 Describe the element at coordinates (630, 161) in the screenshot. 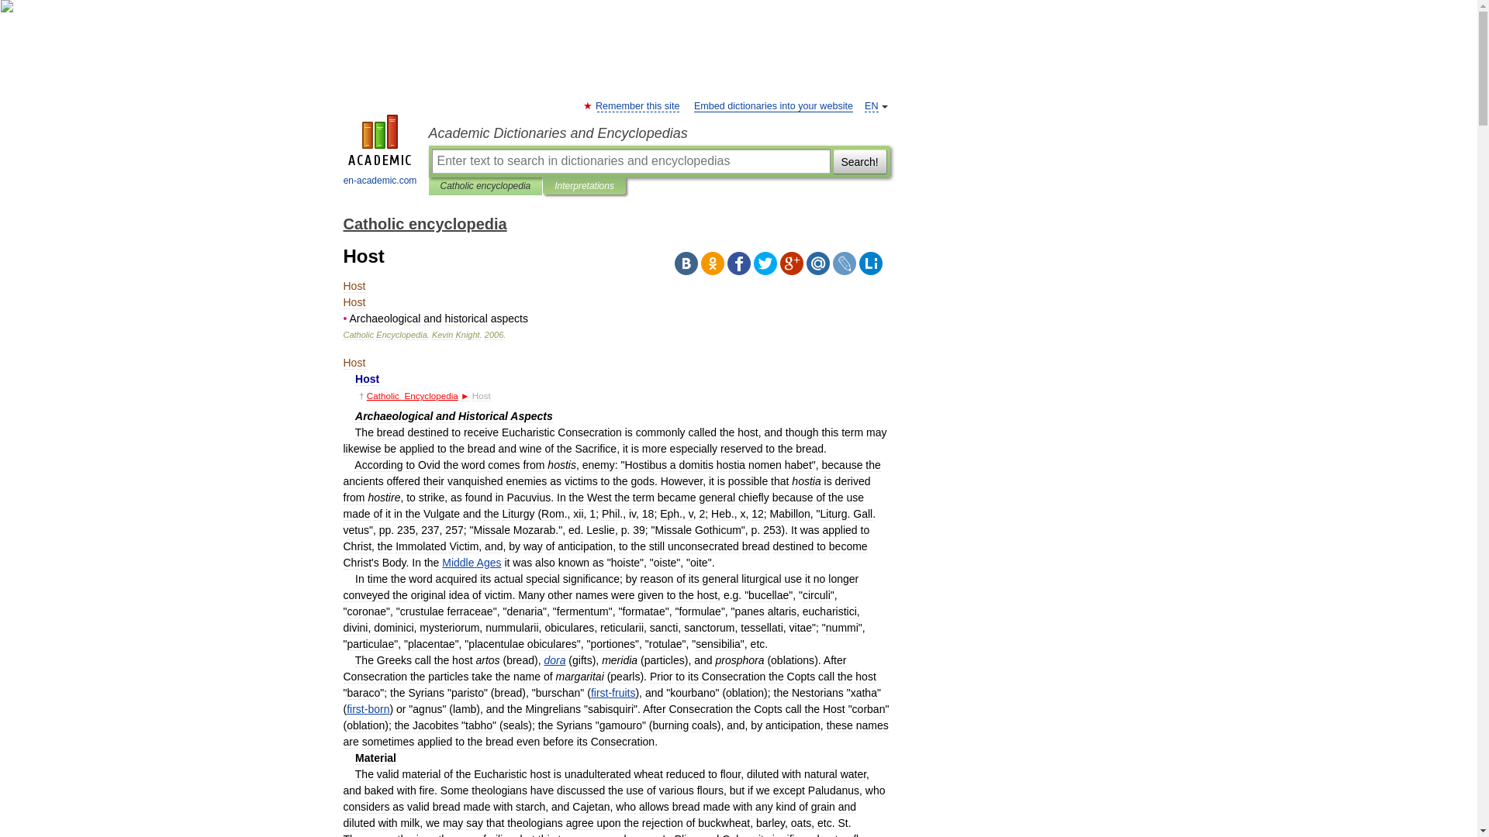

I see `Enter text to search in dictionaries and encyclopedias` at that location.